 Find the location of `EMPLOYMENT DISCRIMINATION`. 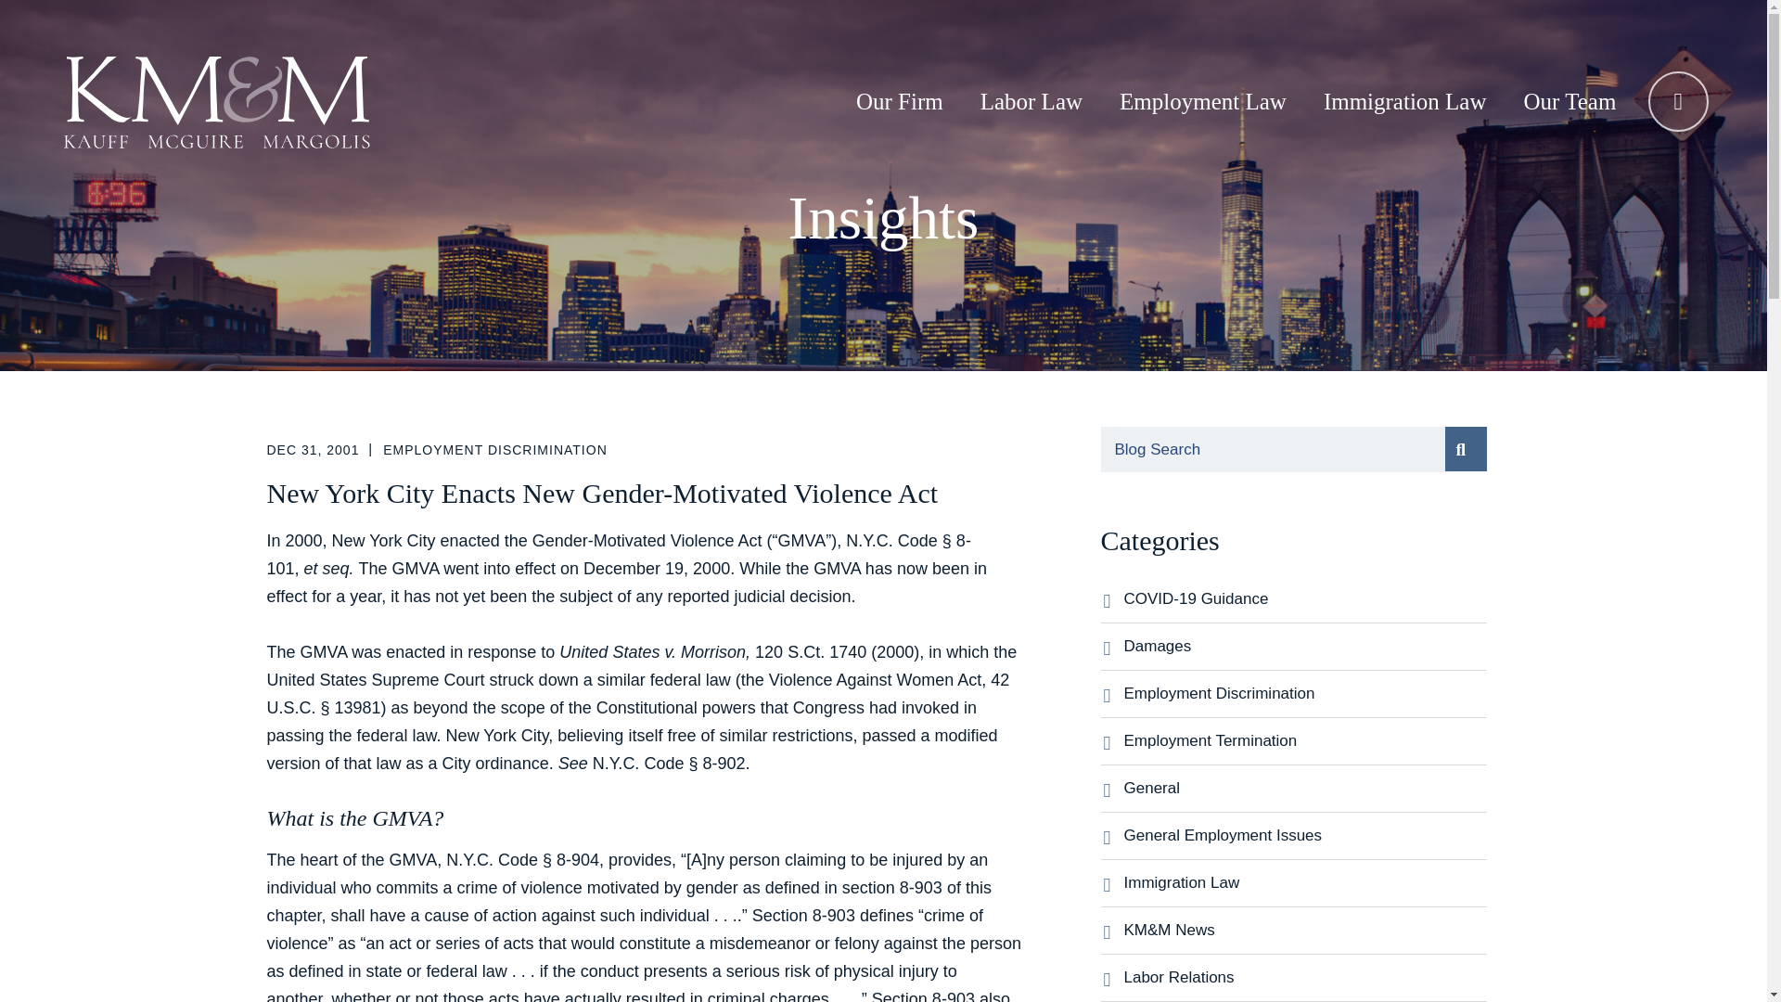

EMPLOYMENT DISCRIMINATION is located at coordinates (494, 449).